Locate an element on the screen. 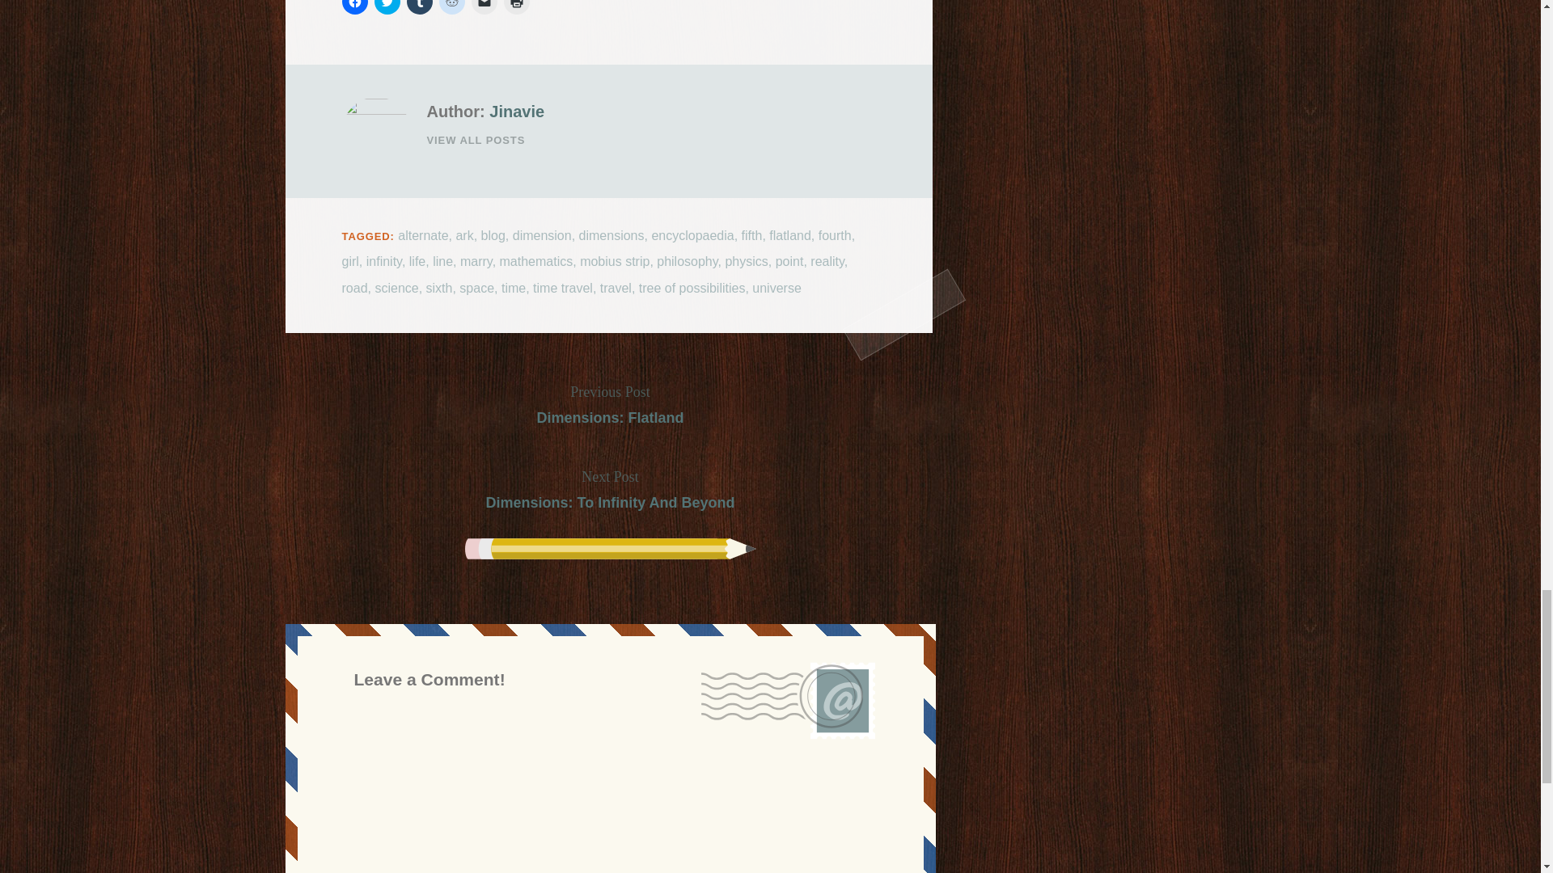  encyclopaedia is located at coordinates (692, 235).